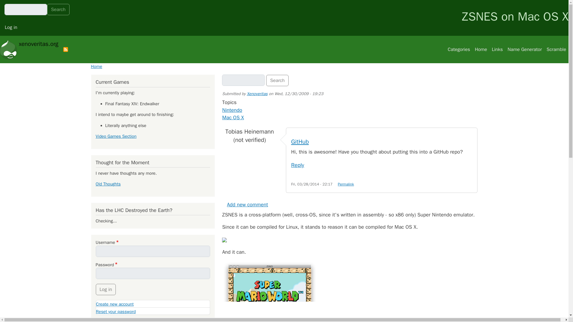 This screenshot has width=573, height=322. Describe the element at coordinates (257, 94) in the screenshot. I see `Xenoveritas` at that location.